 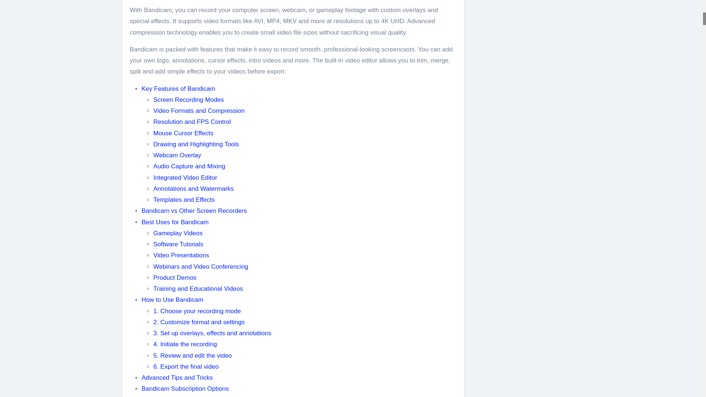 What do you see at coordinates (199, 111) in the screenshot?
I see `Video Formats and Compression` at bounding box center [199, 111].